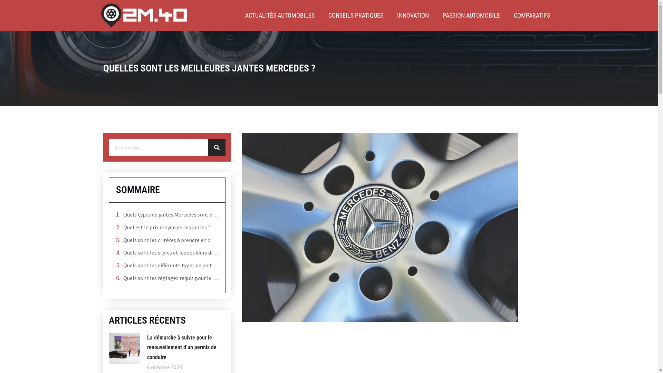  Describe the element at coordinates (166, 227) in the screenshot. I see `Quel est le prix moyen de ces jantes ?` at that location.